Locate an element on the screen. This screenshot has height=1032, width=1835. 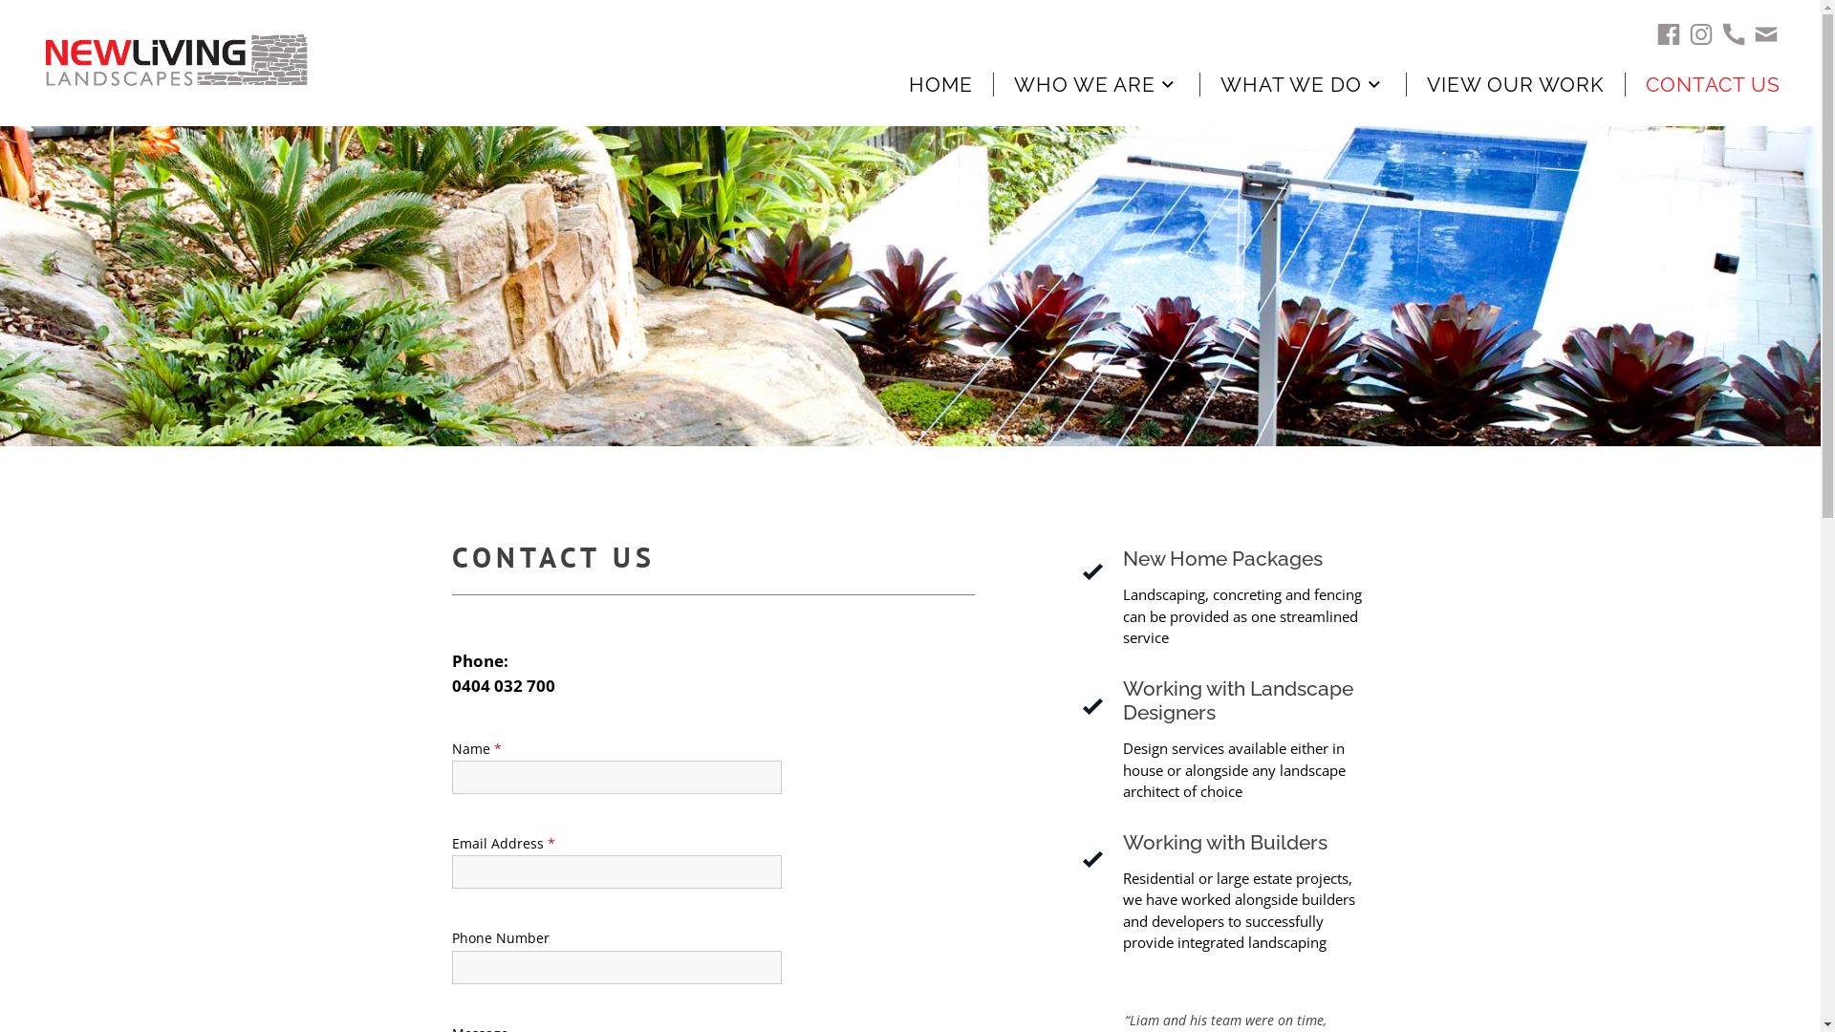
Return to homepage is located at coordinates (321, 61).